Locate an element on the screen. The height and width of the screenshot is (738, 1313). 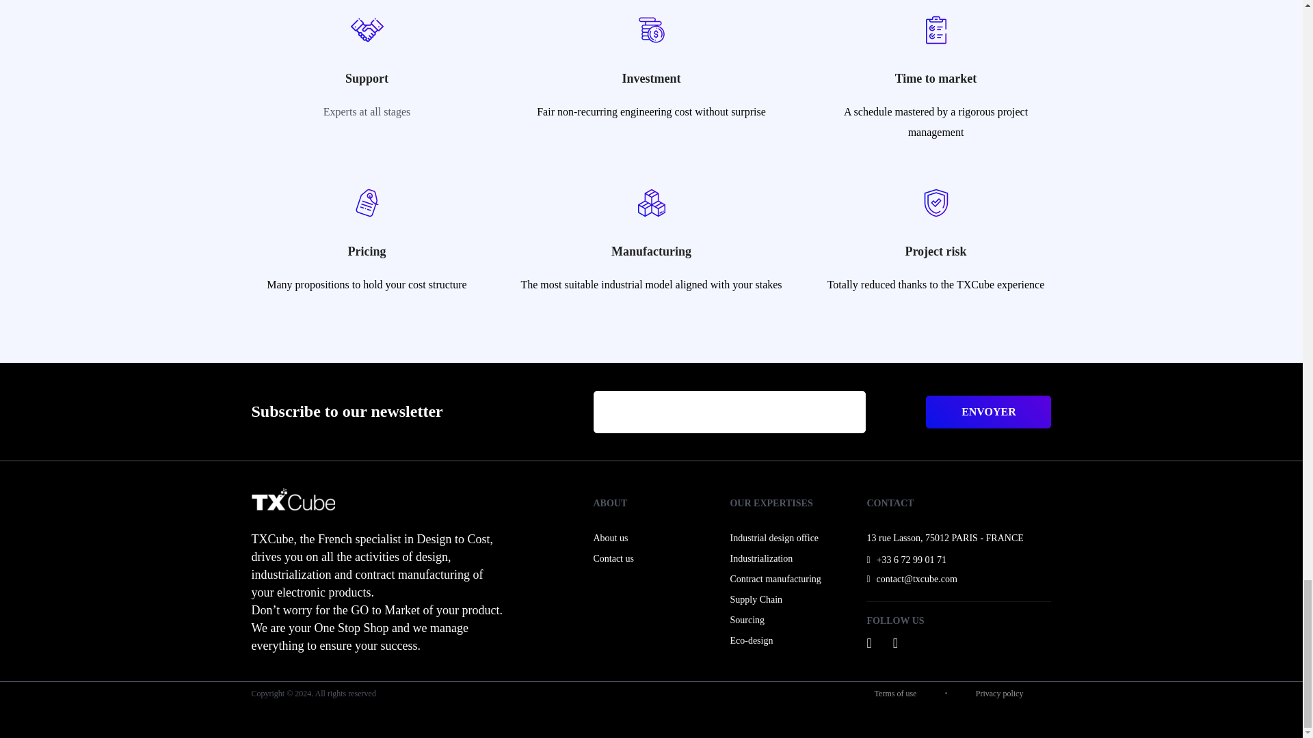
Envoyer is located at coordinates (988, 411).